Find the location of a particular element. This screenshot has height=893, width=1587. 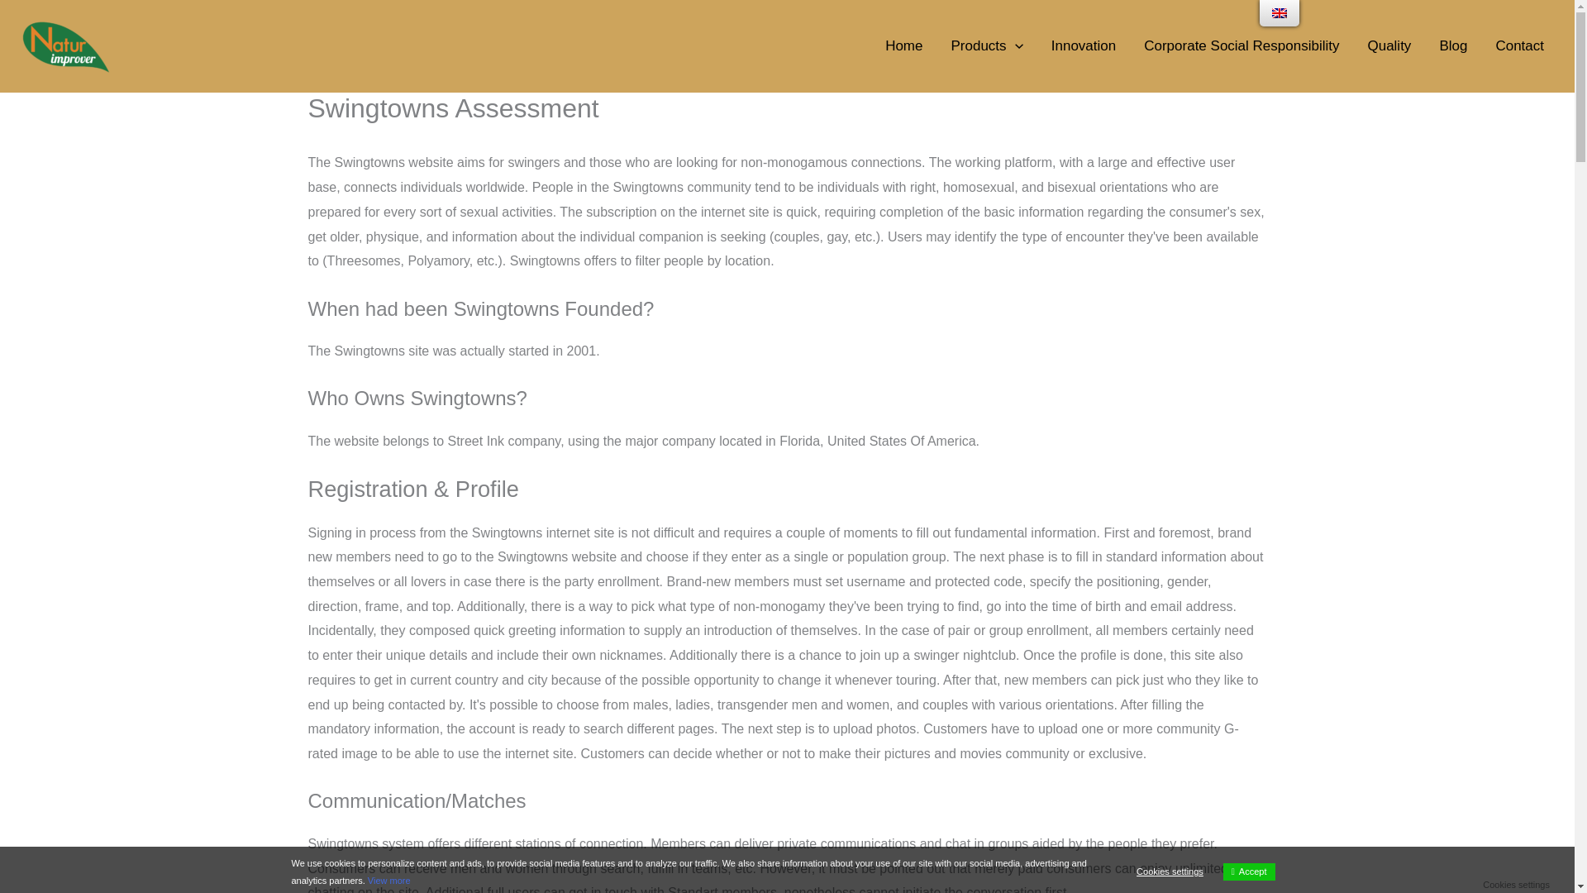

Innovation is located at coordinates (1084, 45).